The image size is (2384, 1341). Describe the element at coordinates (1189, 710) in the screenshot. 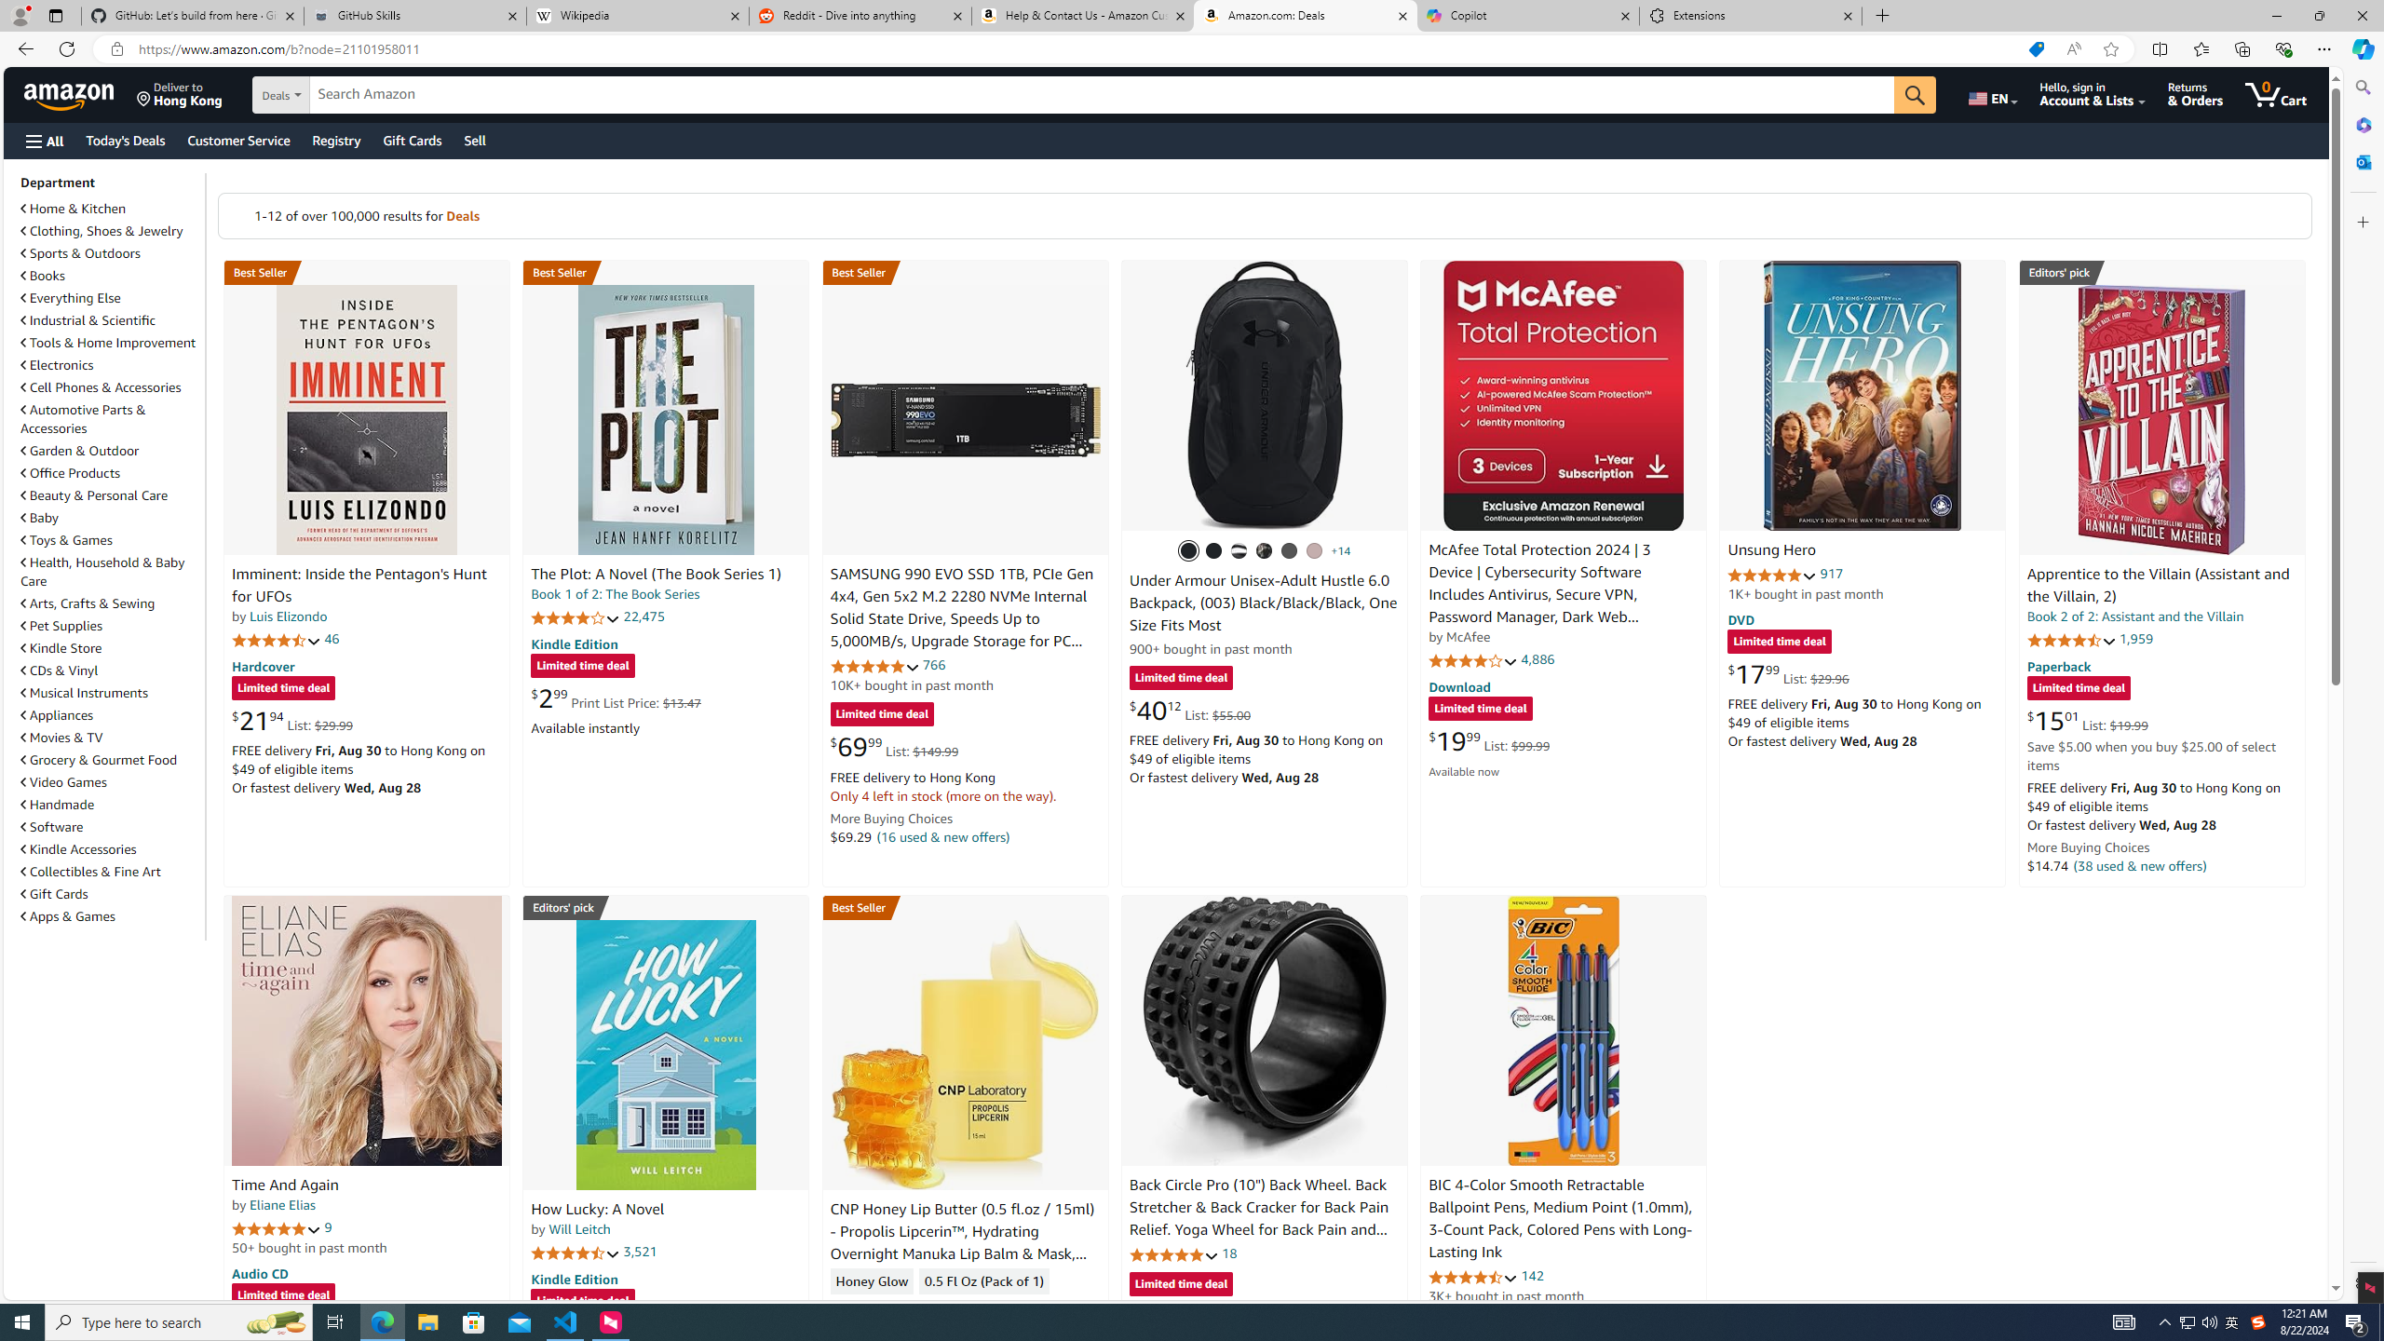

I see `$40.12 List: $55.00` at that location.